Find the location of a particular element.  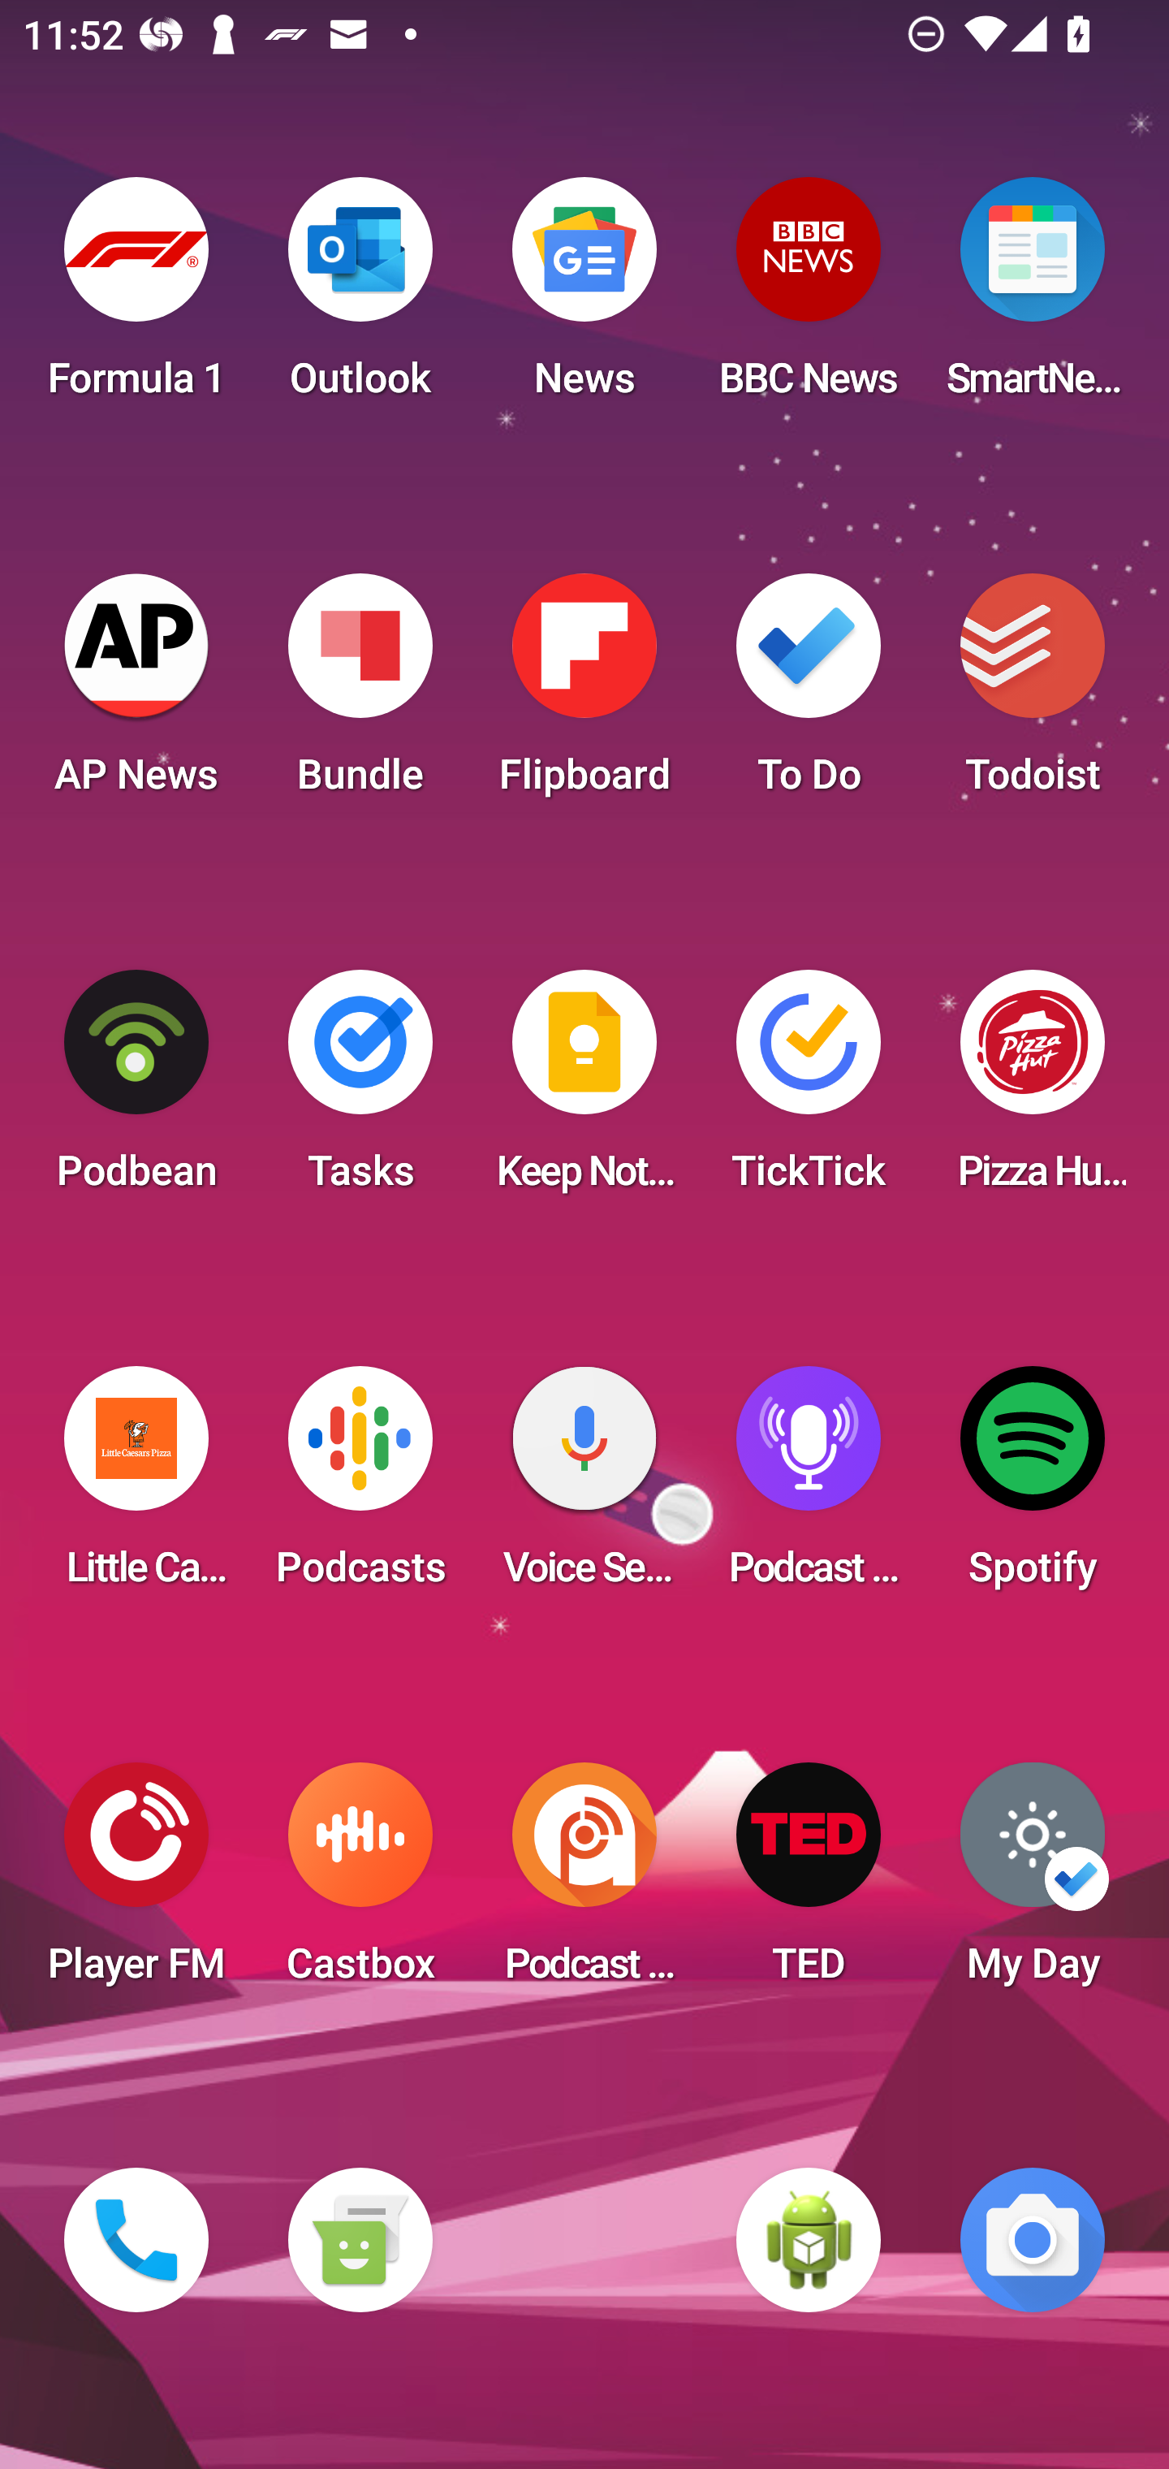

Phone is located at coordinates (136, 2240).